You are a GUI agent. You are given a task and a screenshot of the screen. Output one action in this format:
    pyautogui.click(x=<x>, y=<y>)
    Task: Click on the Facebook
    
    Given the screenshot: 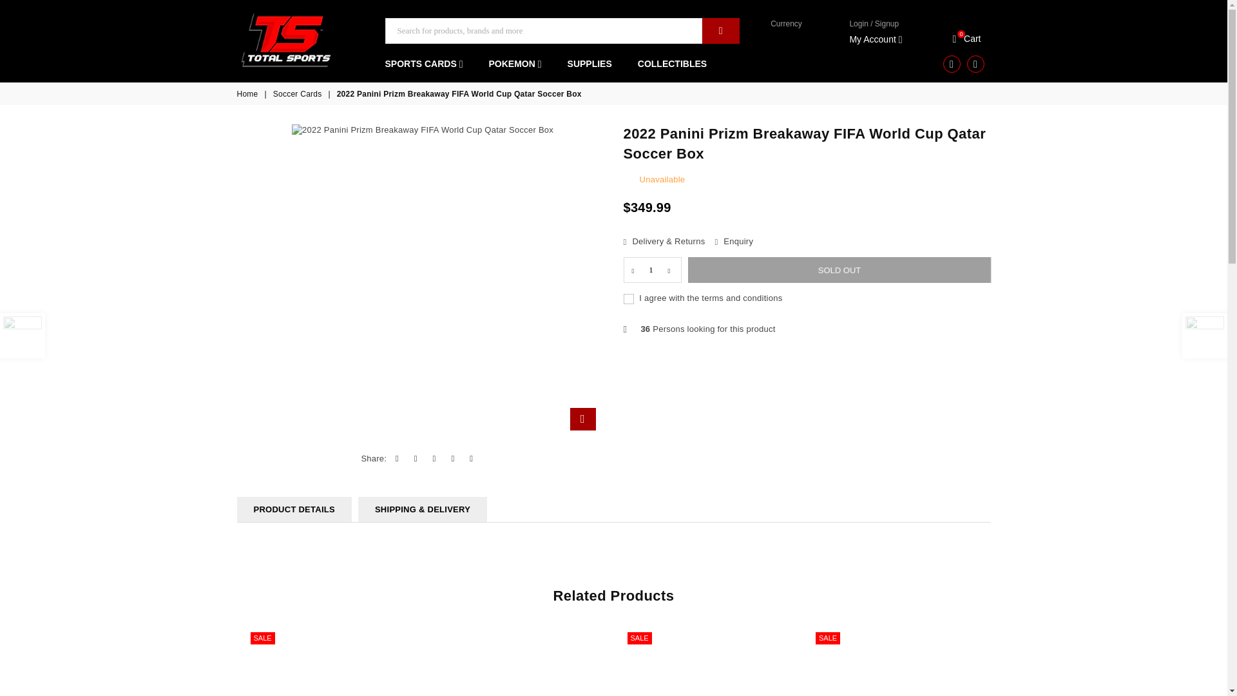 What is the action you would take?
    pyautogui.click(x=975, y=63)
    